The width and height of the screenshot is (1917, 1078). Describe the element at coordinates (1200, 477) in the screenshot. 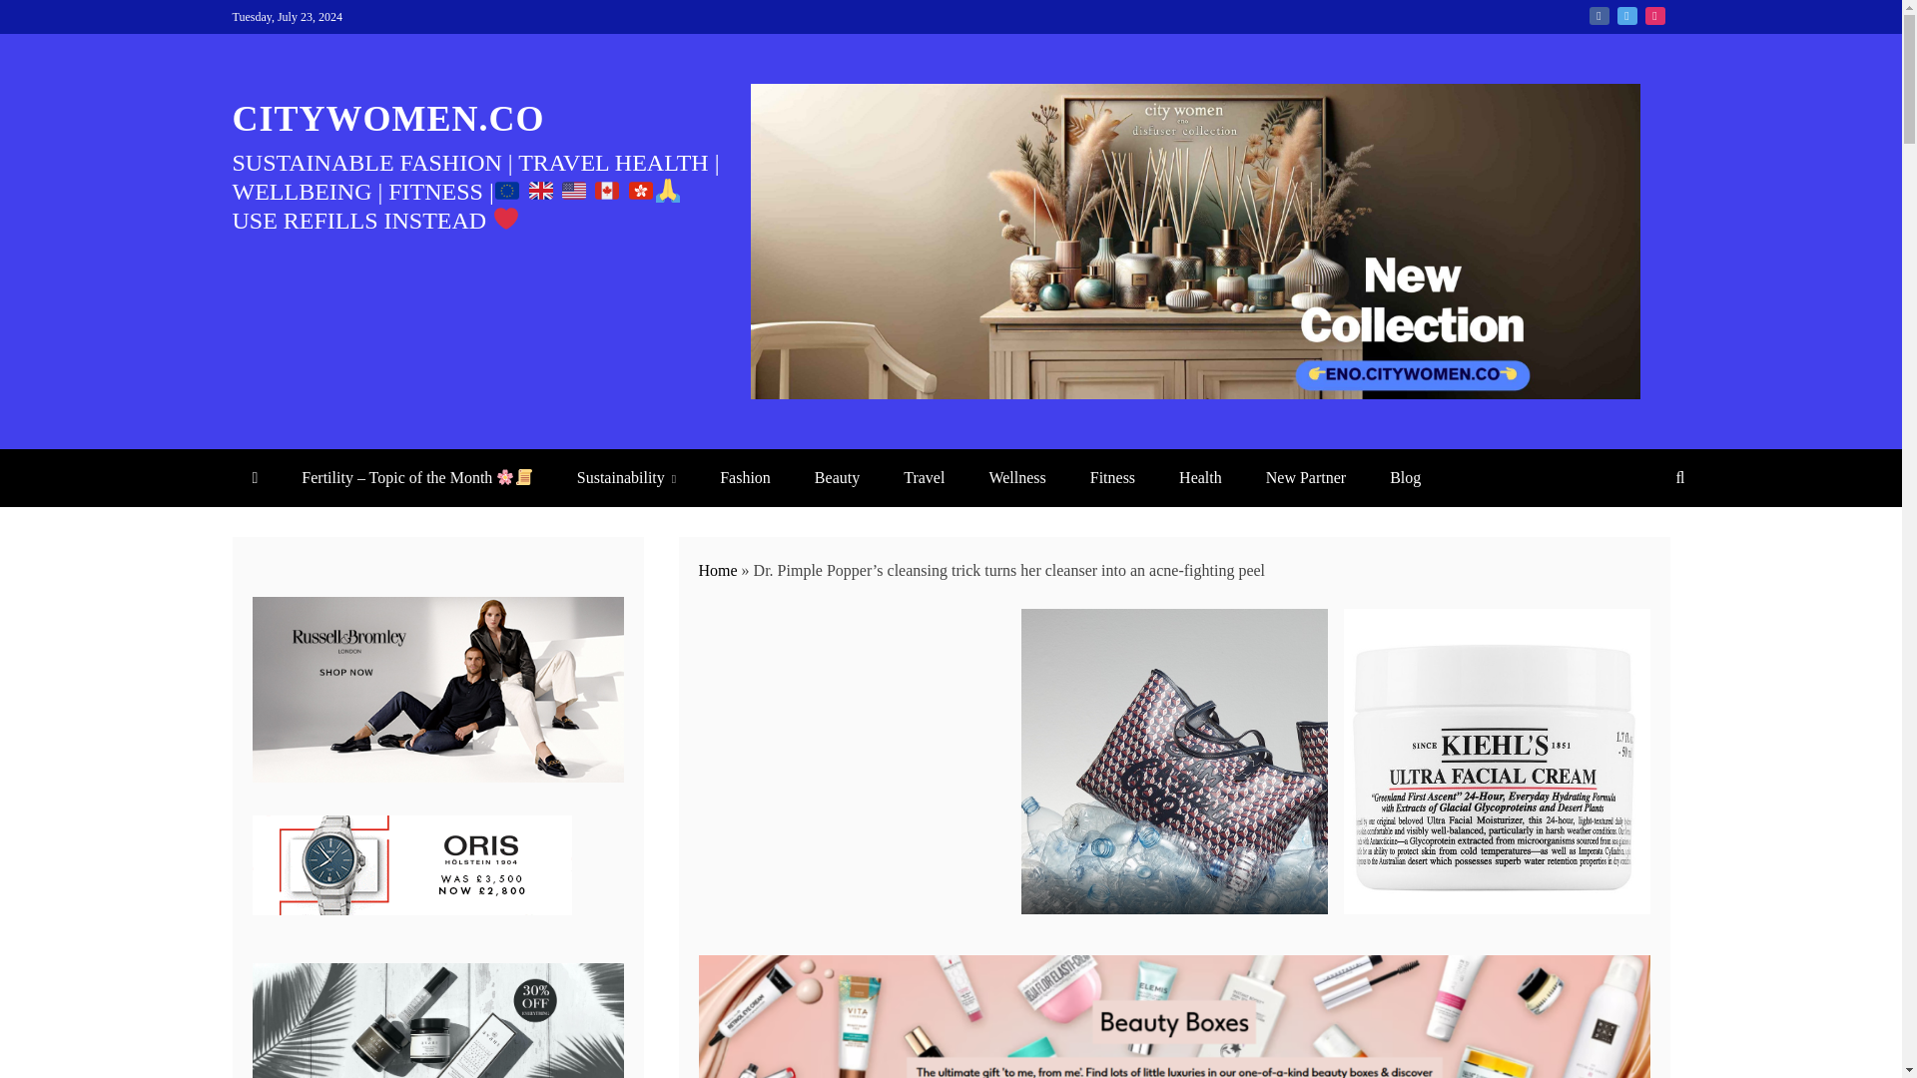

I see `Health` at that location.